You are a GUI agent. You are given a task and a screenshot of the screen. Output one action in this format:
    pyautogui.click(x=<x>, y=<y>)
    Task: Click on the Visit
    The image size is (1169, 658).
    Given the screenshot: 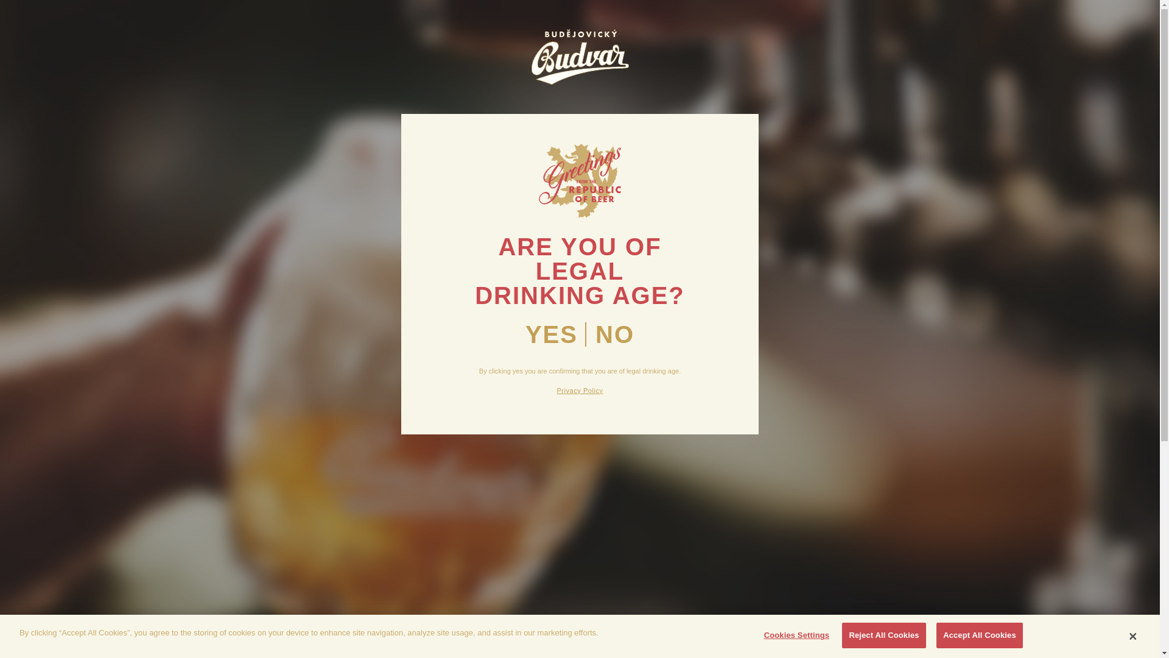 What is the action you would take?
    pyautogui.click(x=455, y=55)
    